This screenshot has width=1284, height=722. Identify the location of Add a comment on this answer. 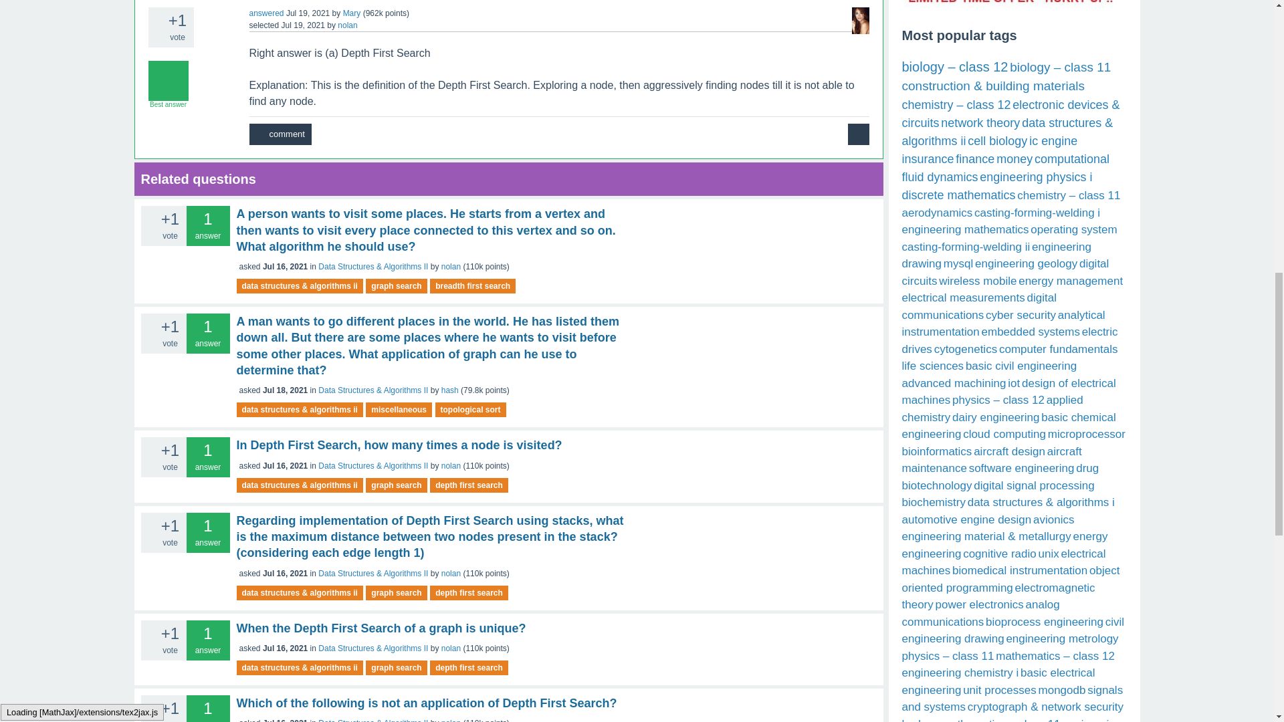
(280, 134).